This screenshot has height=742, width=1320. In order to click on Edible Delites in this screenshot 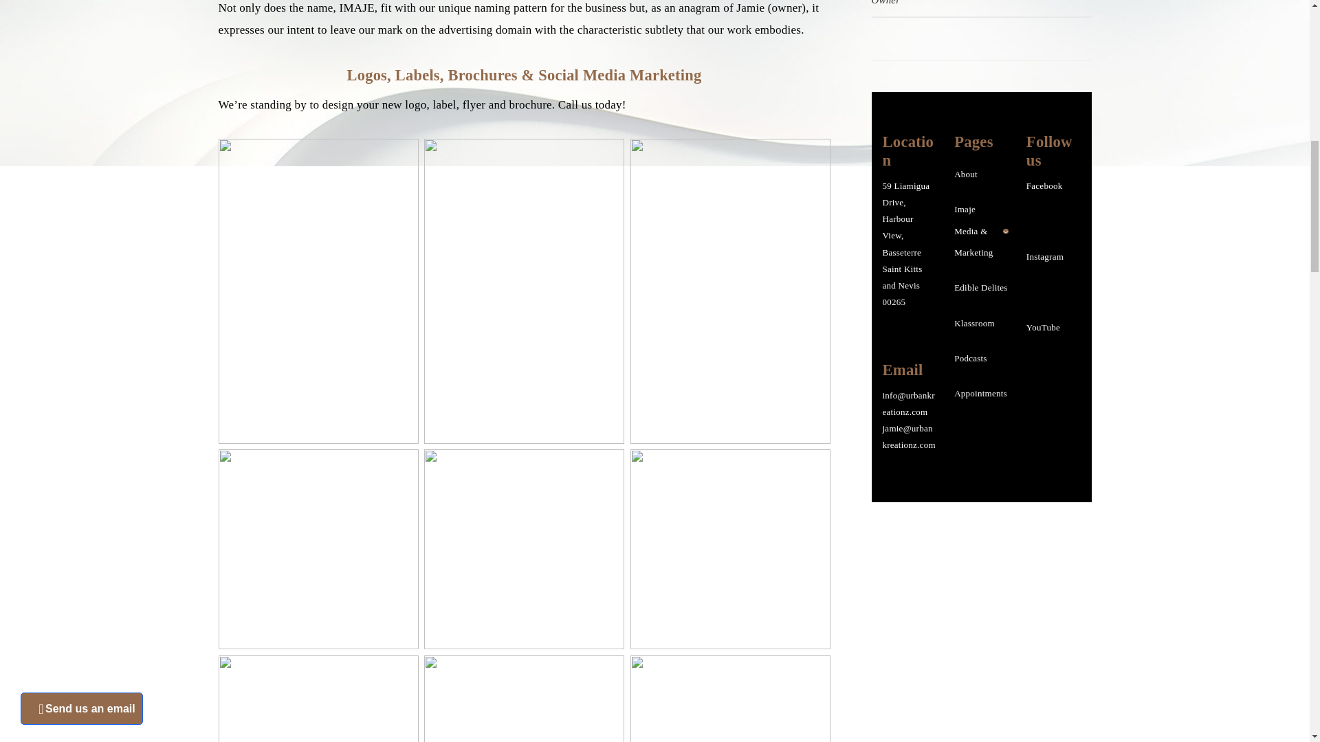, I will do `click(981, 287)`.